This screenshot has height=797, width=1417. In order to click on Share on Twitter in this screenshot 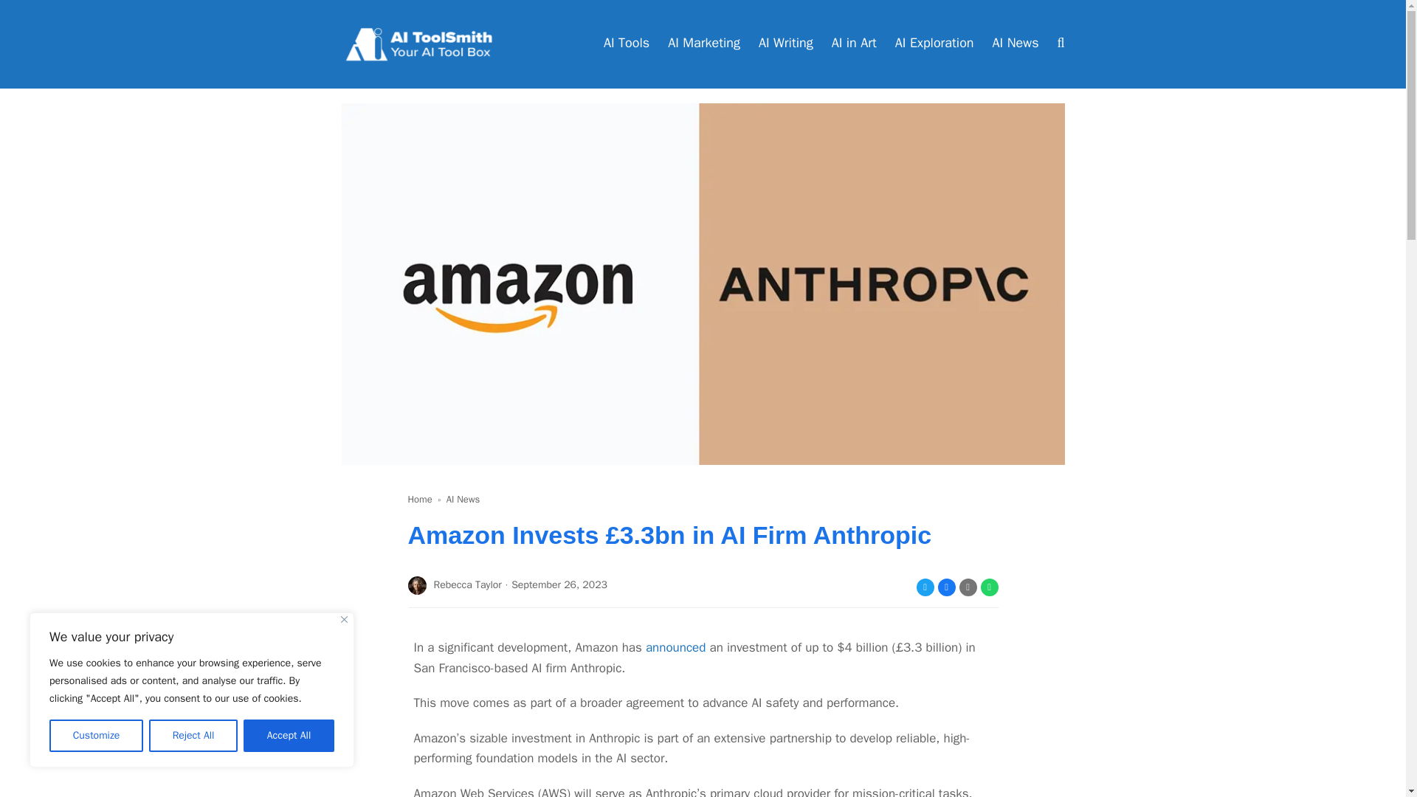, I will do `click(925, 587)`.